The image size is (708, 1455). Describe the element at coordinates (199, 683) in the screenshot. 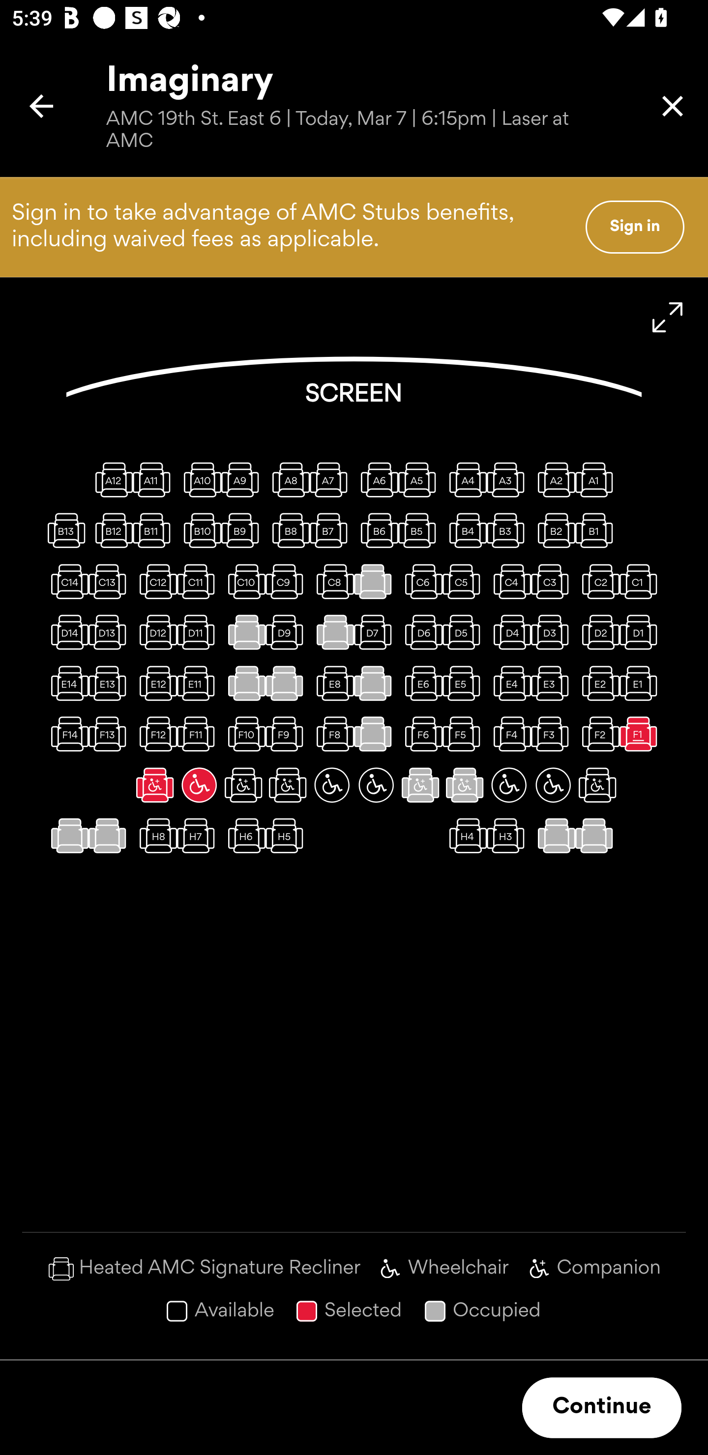

I see `E11, Regular seat, available` at that location.